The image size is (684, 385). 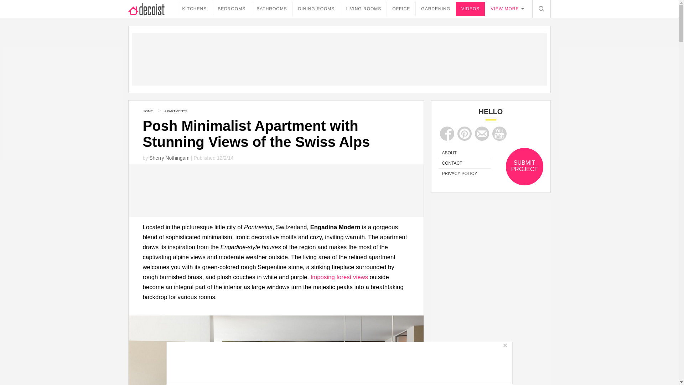 What do you see at coordinates (435, 9) in the screenshot?
I see `GARDENING` at bounding box center [435, 9].